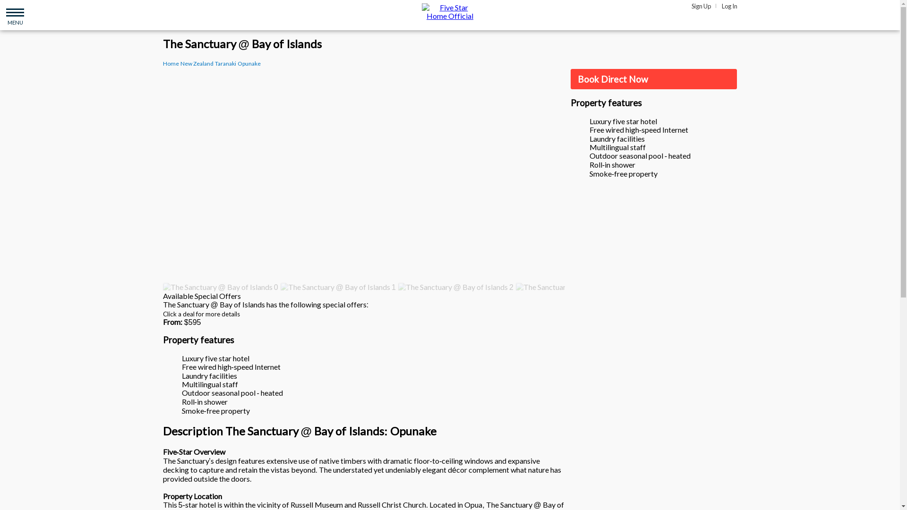 The height and width of the screenshot is (510, 907). What do you see at coordinates (450, 11) in the screenshot?
I see `5-Star Luxury Accommodation Worldwide` at bounding box center [450, 11].